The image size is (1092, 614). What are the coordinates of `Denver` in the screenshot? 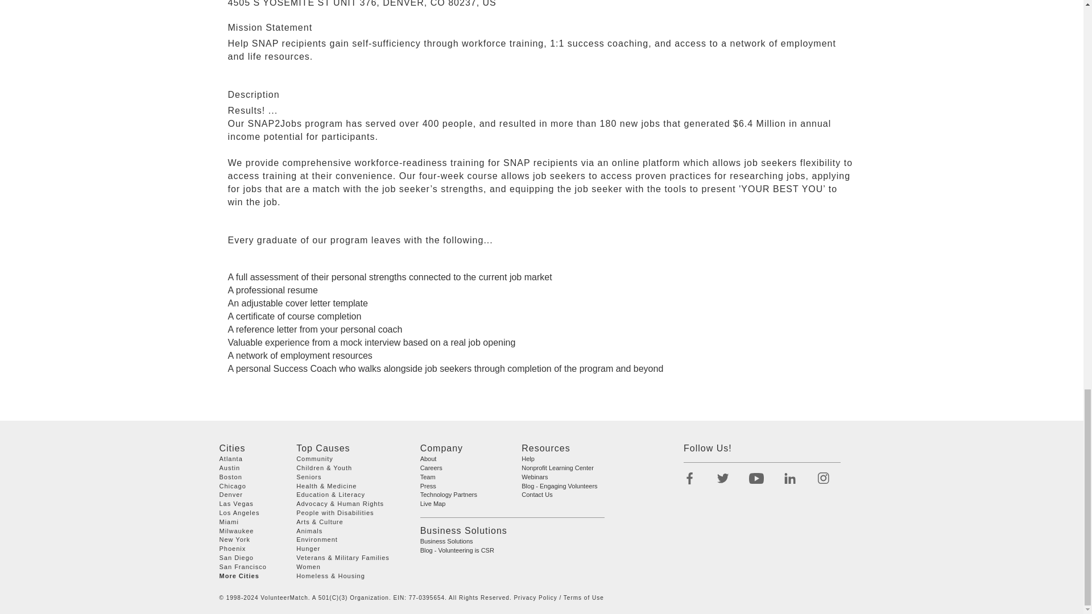 It's located at (231, 495).